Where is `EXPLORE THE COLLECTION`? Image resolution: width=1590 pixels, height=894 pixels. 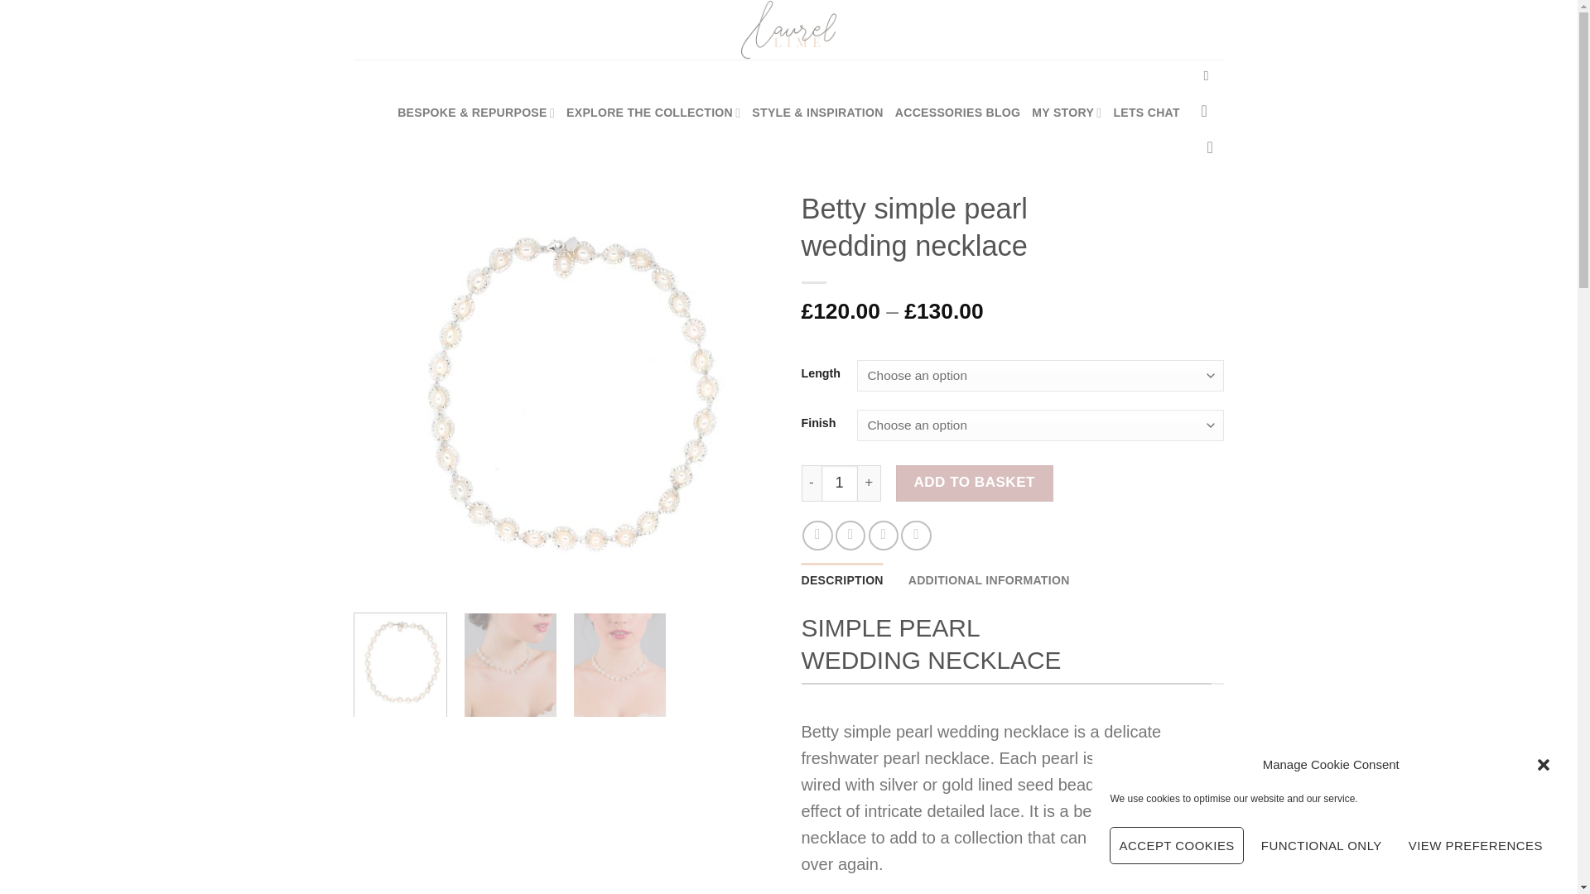
EXPLORE THE COLLECTION is located at coordinates (653, 113).